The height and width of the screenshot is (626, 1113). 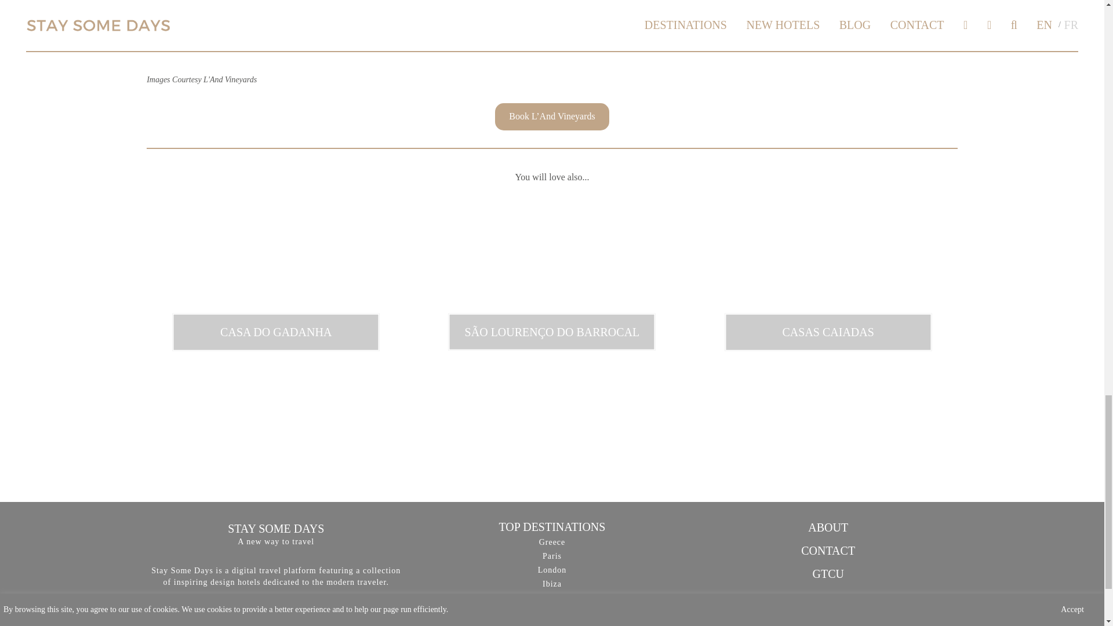 What do you see at coordinates (425, 27) in the screenshot?
I see `L'AND Vineyards` at bounding box center [425, 27].